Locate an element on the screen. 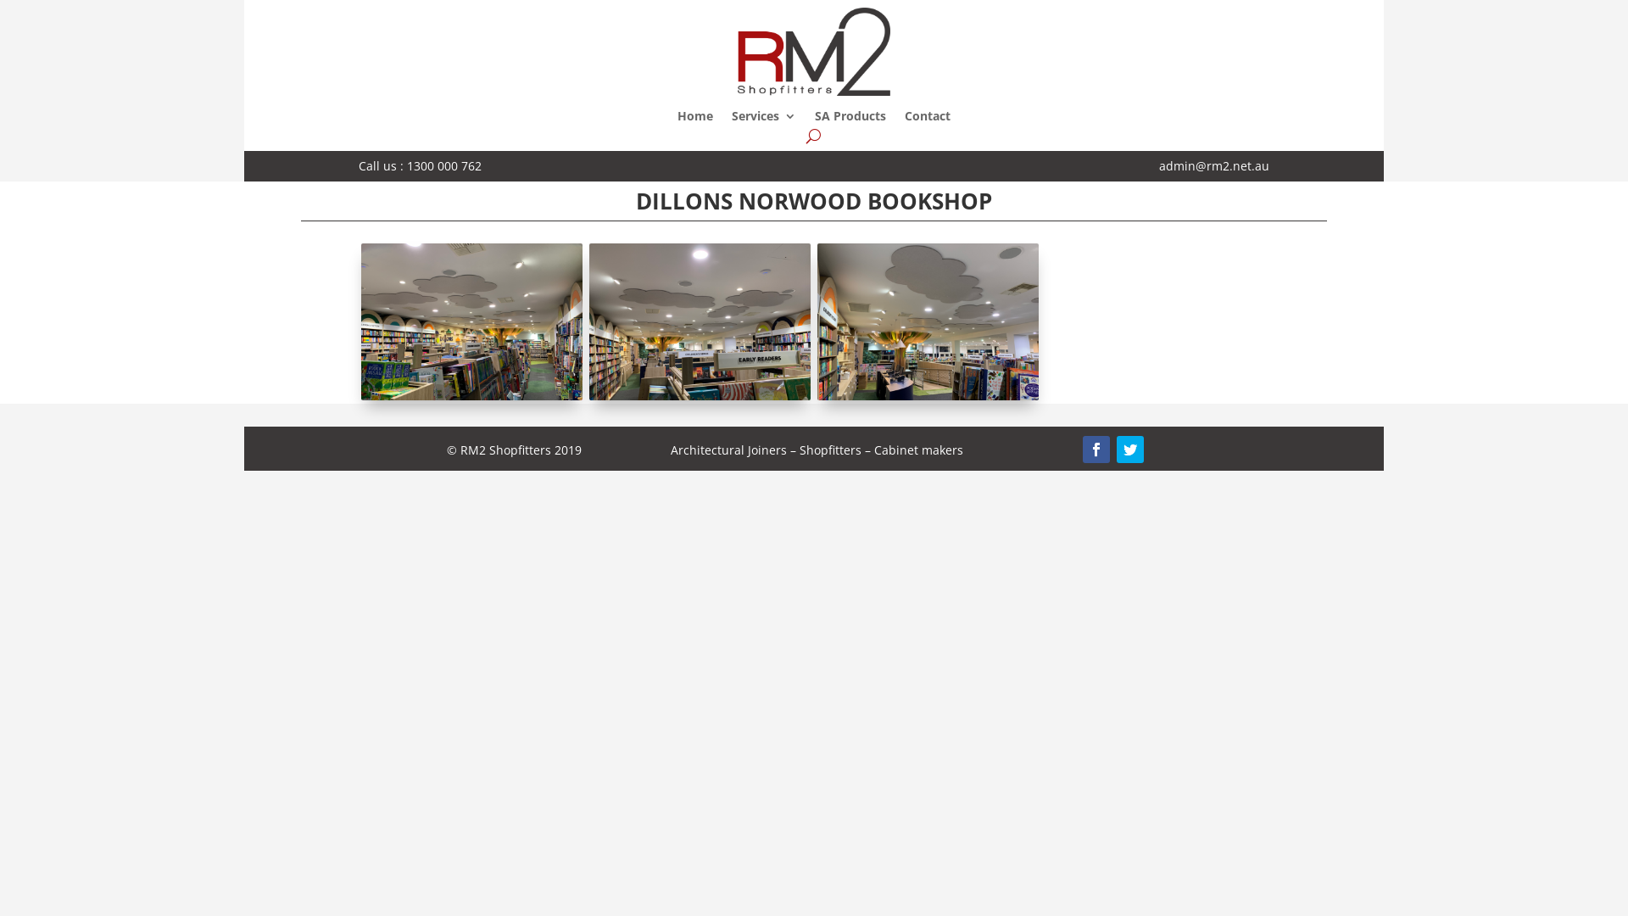 This screenshot has width=1628, height=916. admin@rm2.net.au is located at coordinates (1214, 166).